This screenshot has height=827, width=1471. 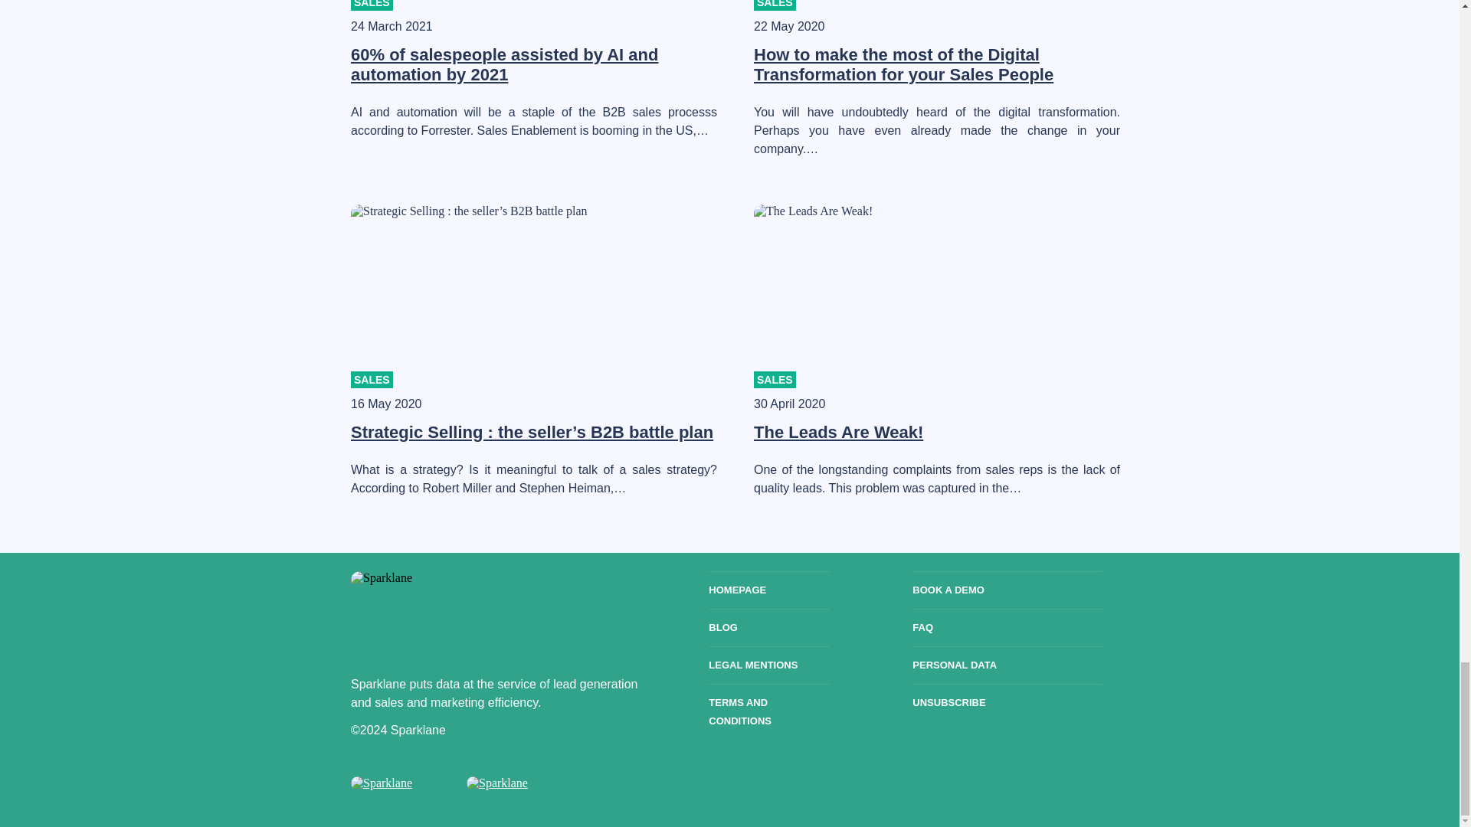 I want to click on Read the article, so click(x=838, y=432).